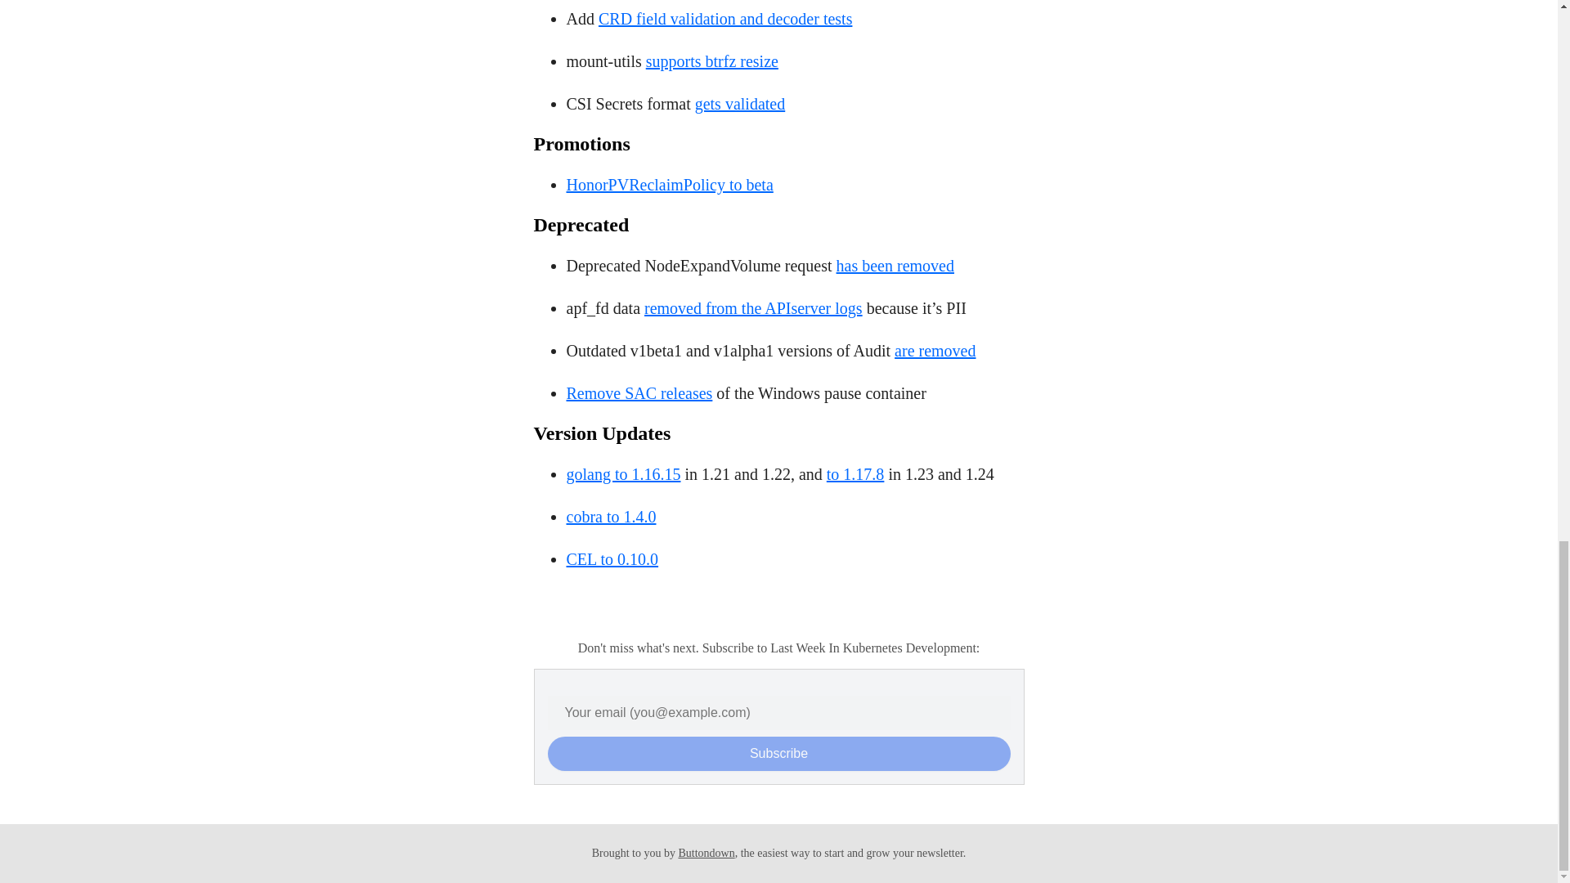  What do you see at coordinates (706, 852) in the screenshot?
I see `Buttondown` at bounding box center [706, 852].